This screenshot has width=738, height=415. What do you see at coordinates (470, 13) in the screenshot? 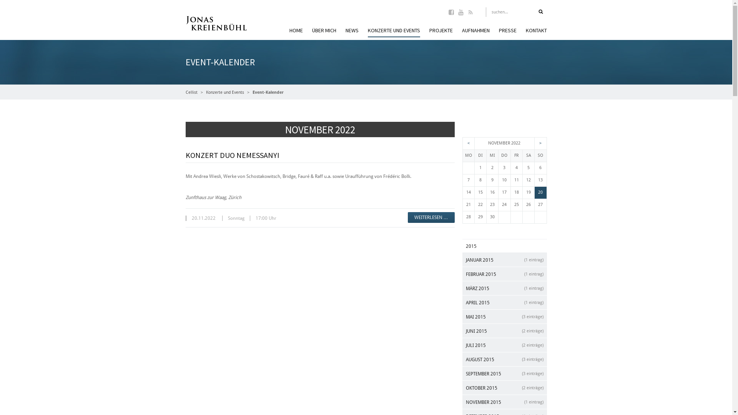
I see `RSS` at bounding box center [470, 13].